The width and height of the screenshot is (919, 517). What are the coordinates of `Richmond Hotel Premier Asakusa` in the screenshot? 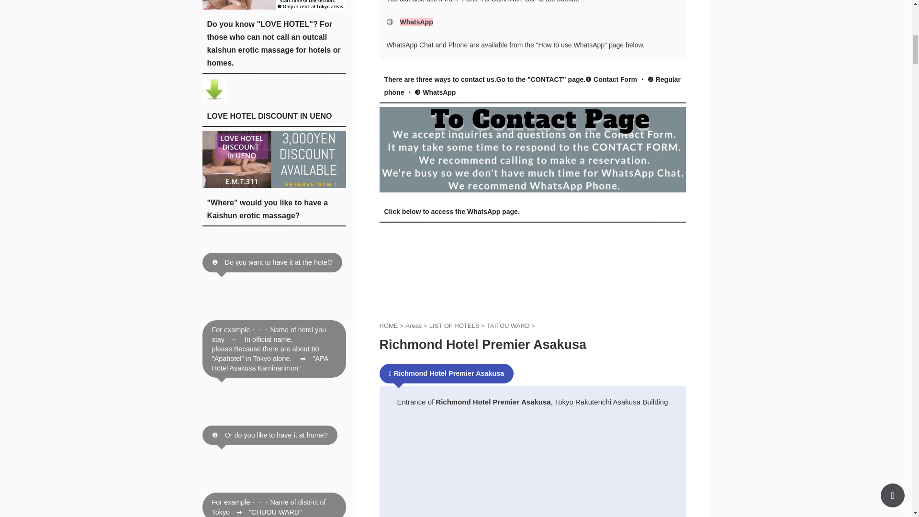 It's located at (509, 326).